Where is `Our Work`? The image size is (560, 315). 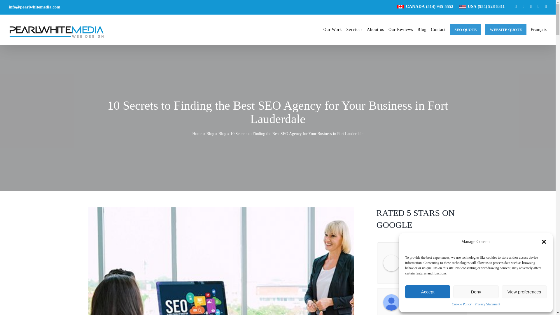 Our Work is located at coordinates (333, 30).